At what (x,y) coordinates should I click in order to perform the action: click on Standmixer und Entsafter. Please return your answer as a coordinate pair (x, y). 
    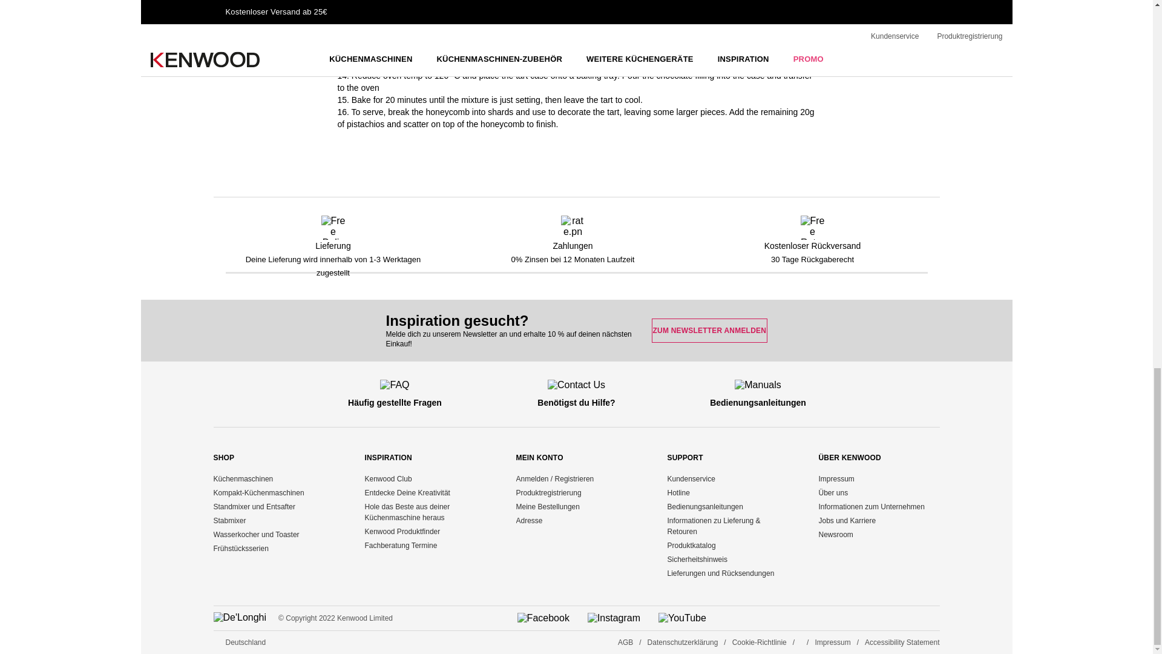
    Looking at the image, I should click on (254, 506).